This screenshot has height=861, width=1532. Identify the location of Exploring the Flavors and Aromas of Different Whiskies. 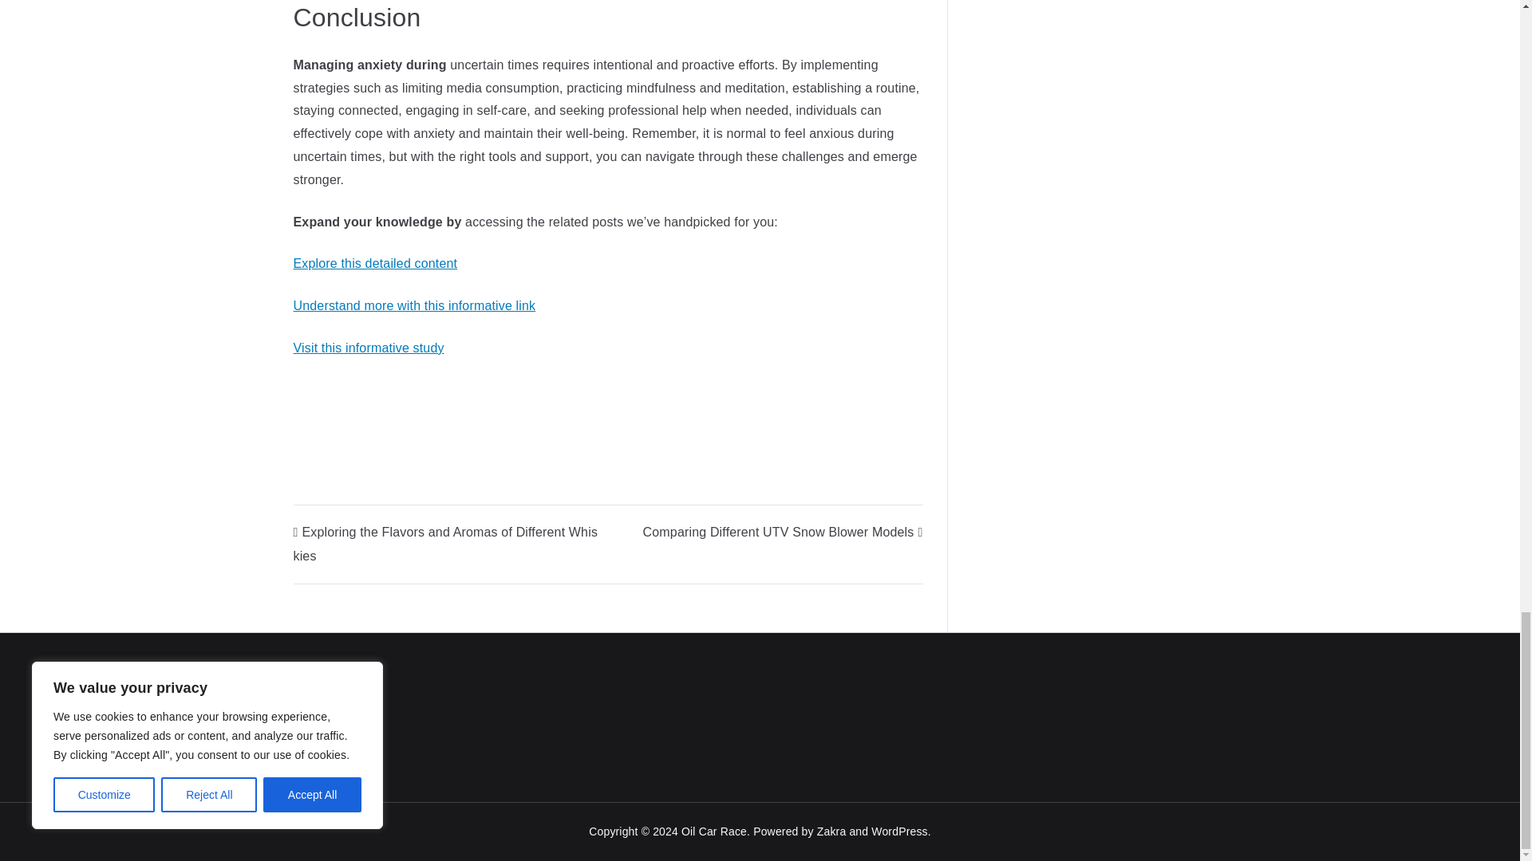
(446, 544).